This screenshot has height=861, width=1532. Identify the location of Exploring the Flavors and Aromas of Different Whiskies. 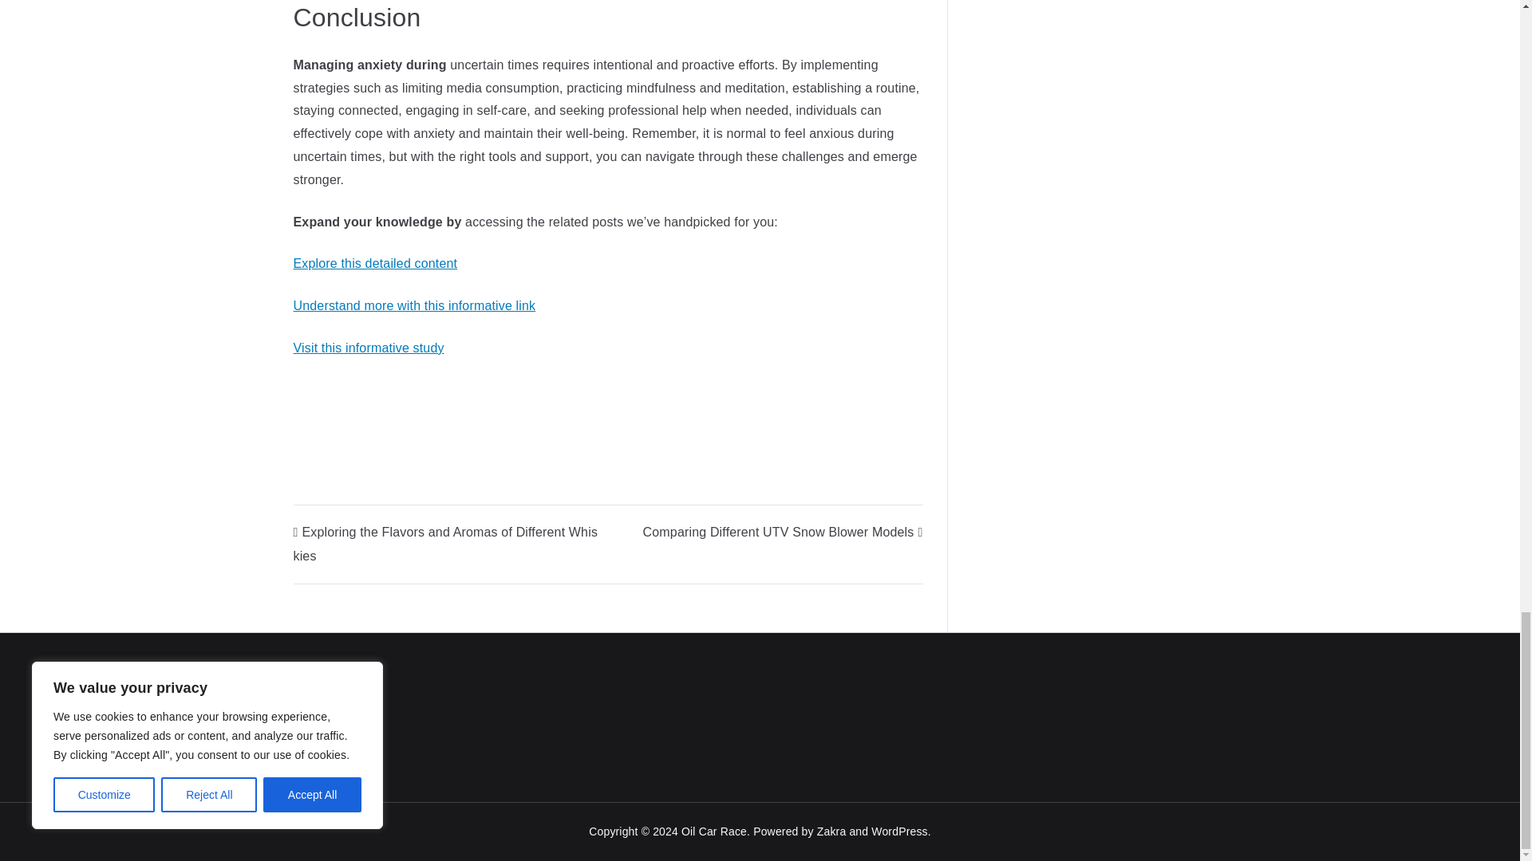
(446, 544).